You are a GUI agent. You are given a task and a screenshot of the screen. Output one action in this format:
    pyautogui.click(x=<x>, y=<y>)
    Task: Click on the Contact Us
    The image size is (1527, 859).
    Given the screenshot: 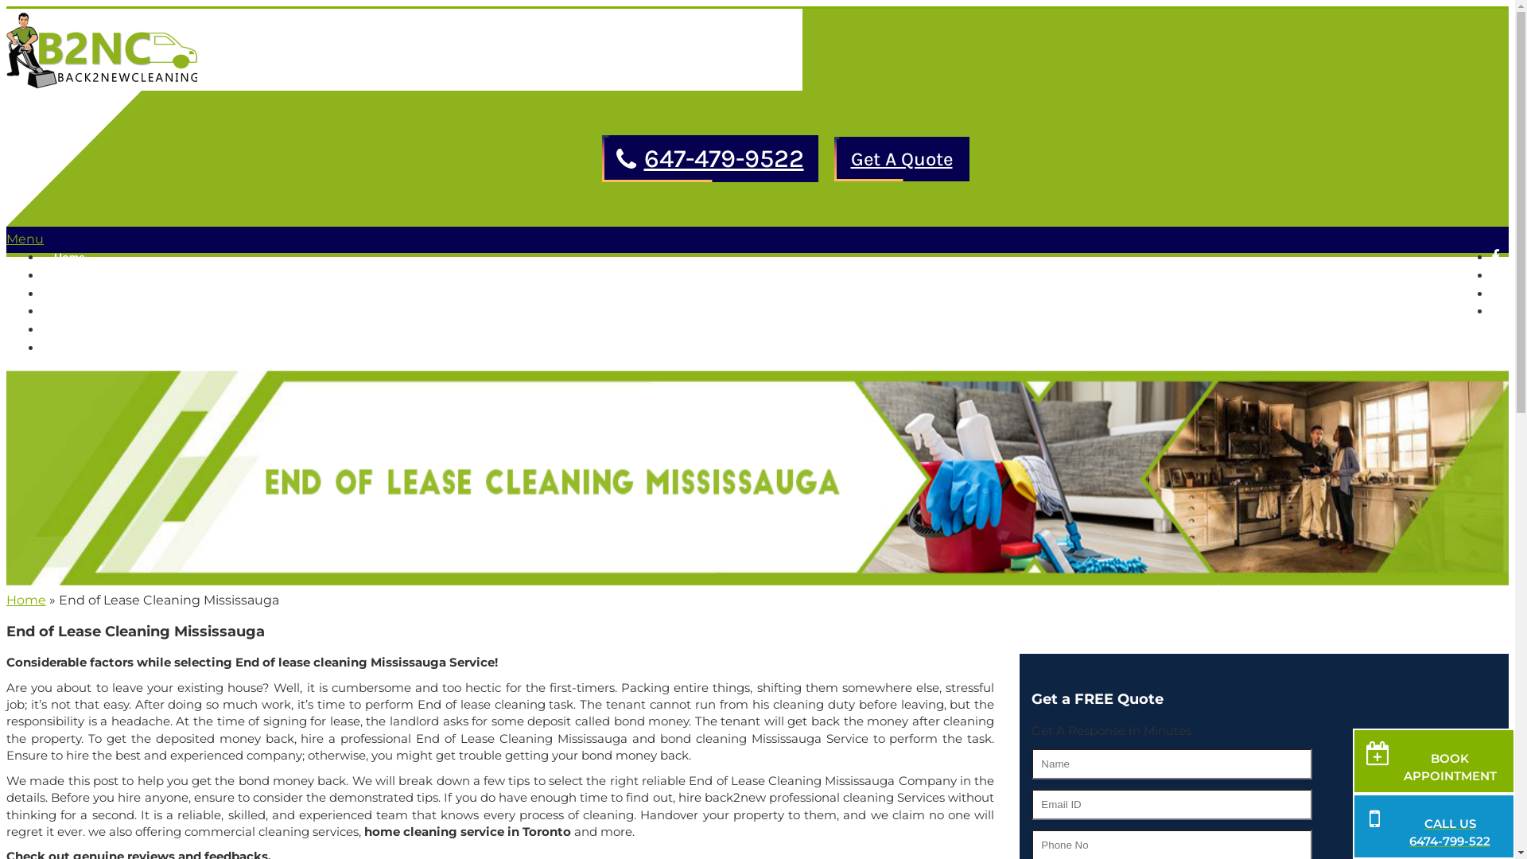 What is the action you would take?
    pyautogui.click(x=84, y=348)
    